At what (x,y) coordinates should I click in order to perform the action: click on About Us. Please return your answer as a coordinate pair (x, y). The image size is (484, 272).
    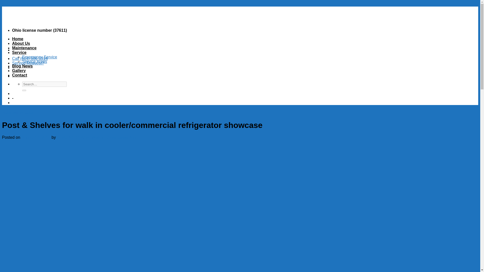
    Looking at the image, I should click on (21, 43).